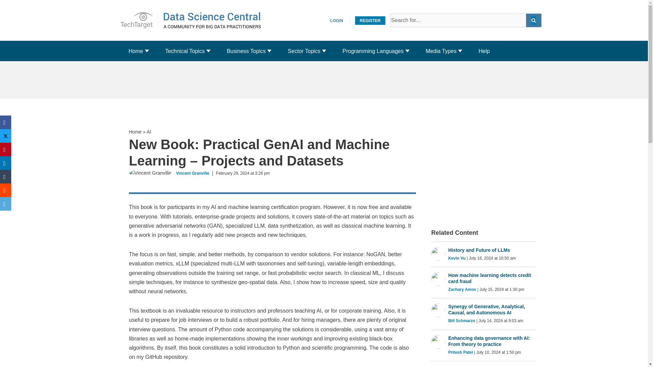 The height and width of the screenshot is (367, 653). What do you see at coordinates (185, 51) in the screenshot?
I see `Technical Topics` at bounding box center [185, 51].